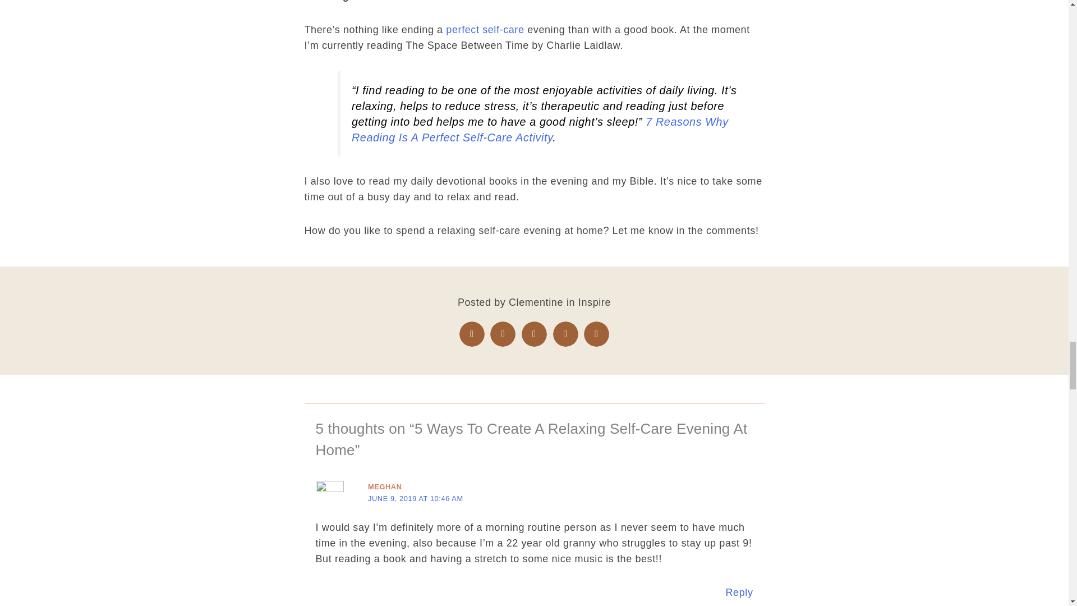 The image size is (1077, 606). I want to click on 7 Reasons Why Reading Is A Perfect Self-Care Activity, so click(540, 129).